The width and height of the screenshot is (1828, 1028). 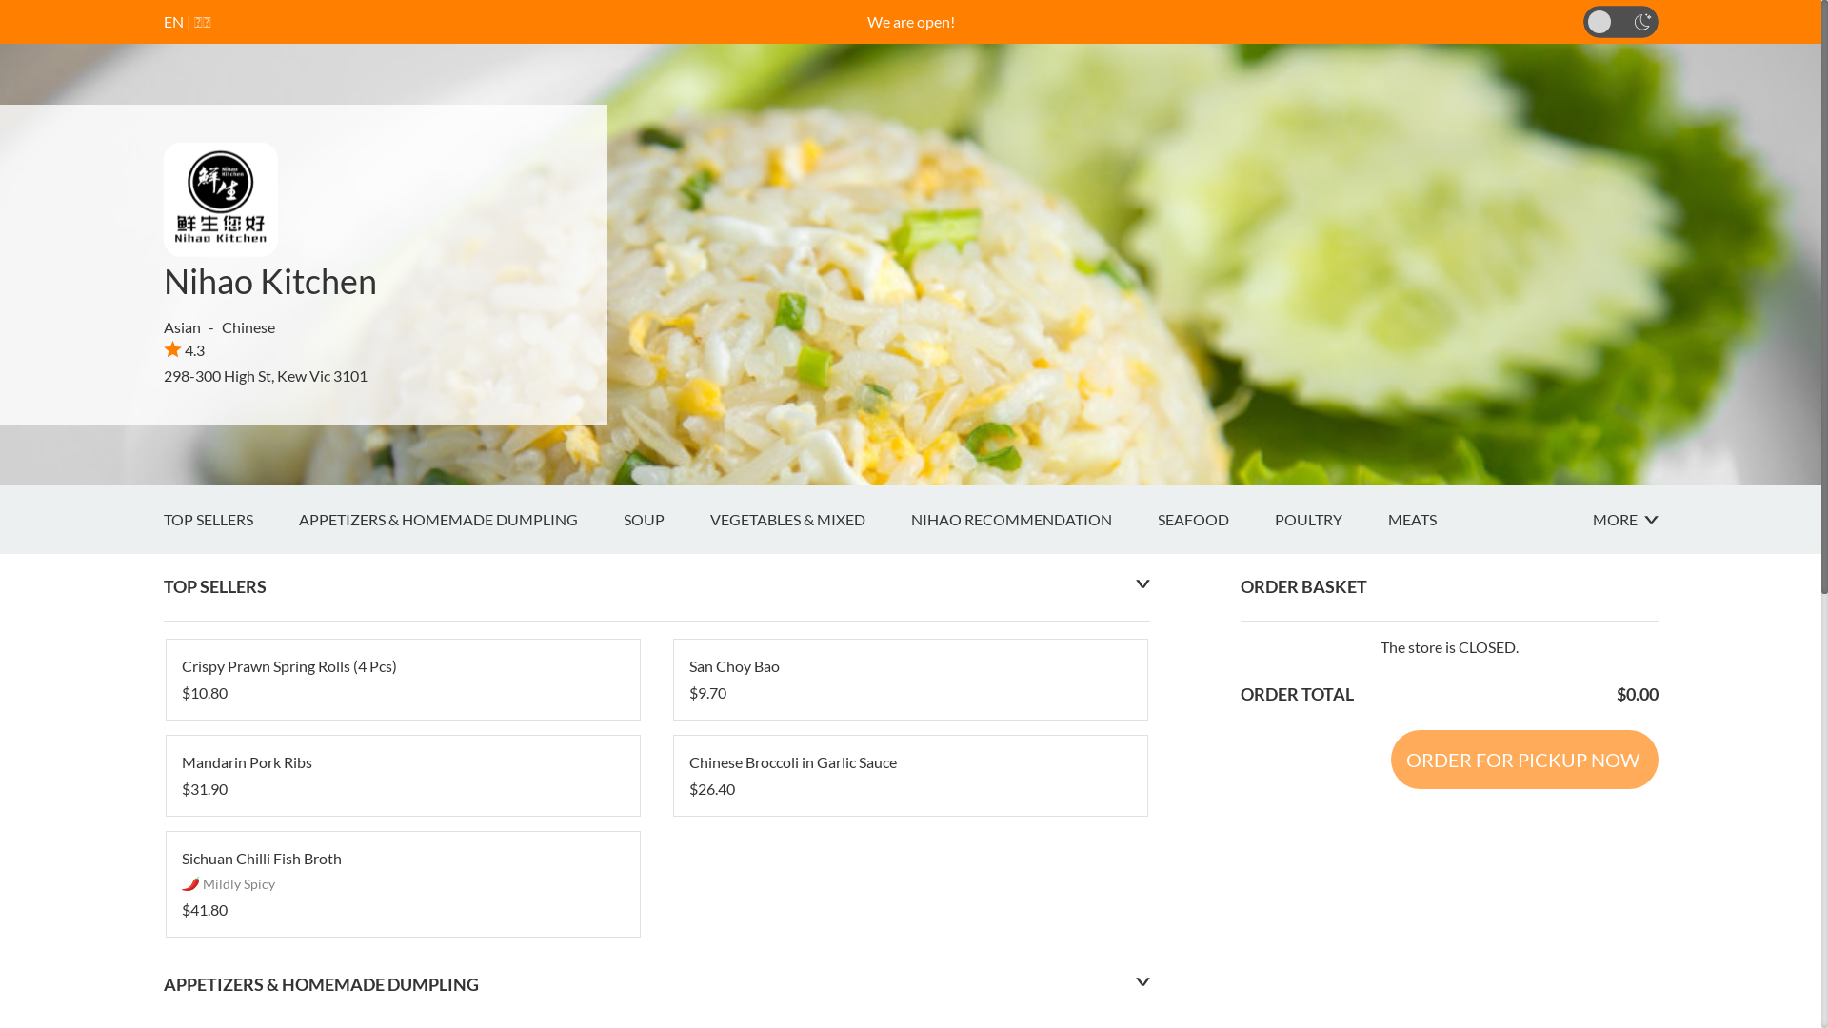 I want to click on NIHAO RECOMMENDATION, so click(x=1034, y=520).